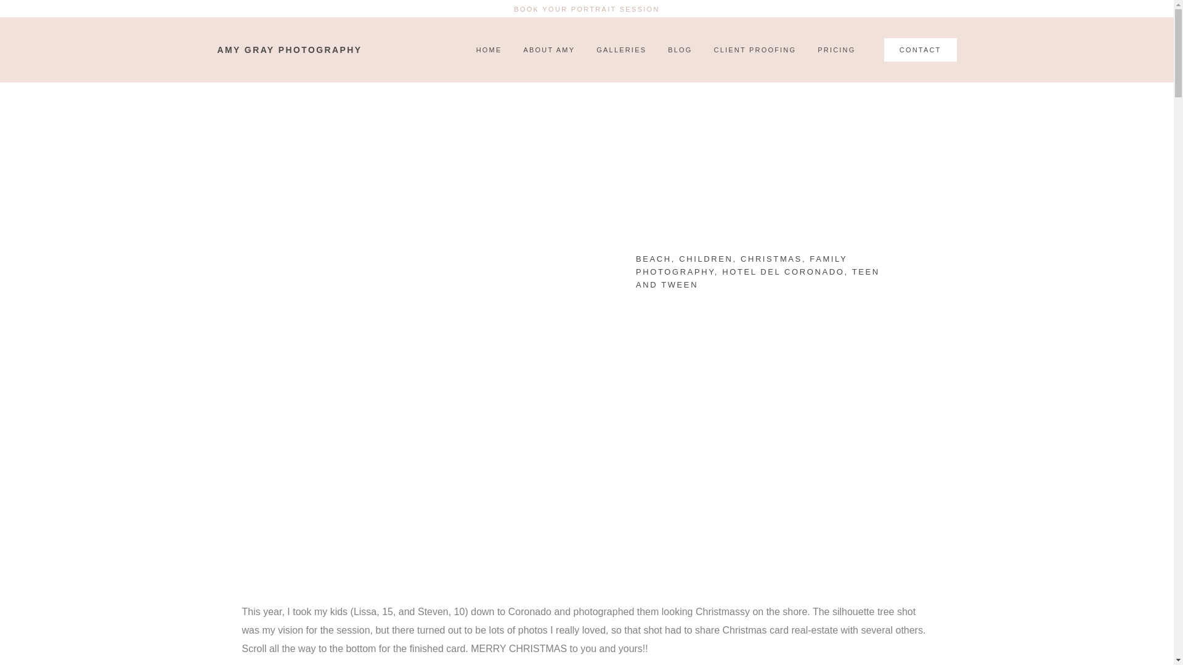 The image size is (1183, 665). What do you see at coordinates (836, 49) in the screenshot?
I see `PRICING` at bounding box center [836, 49].